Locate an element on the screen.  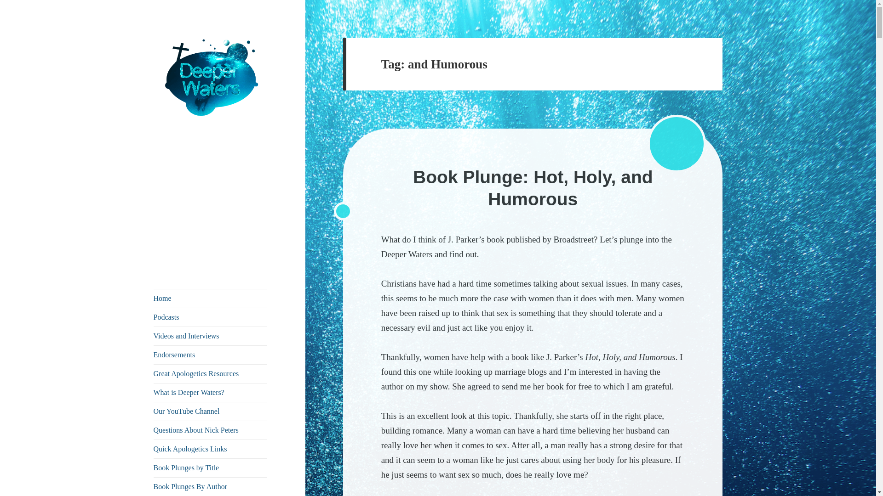
Great Apologetics Resources is located at coordinates (211, 373).